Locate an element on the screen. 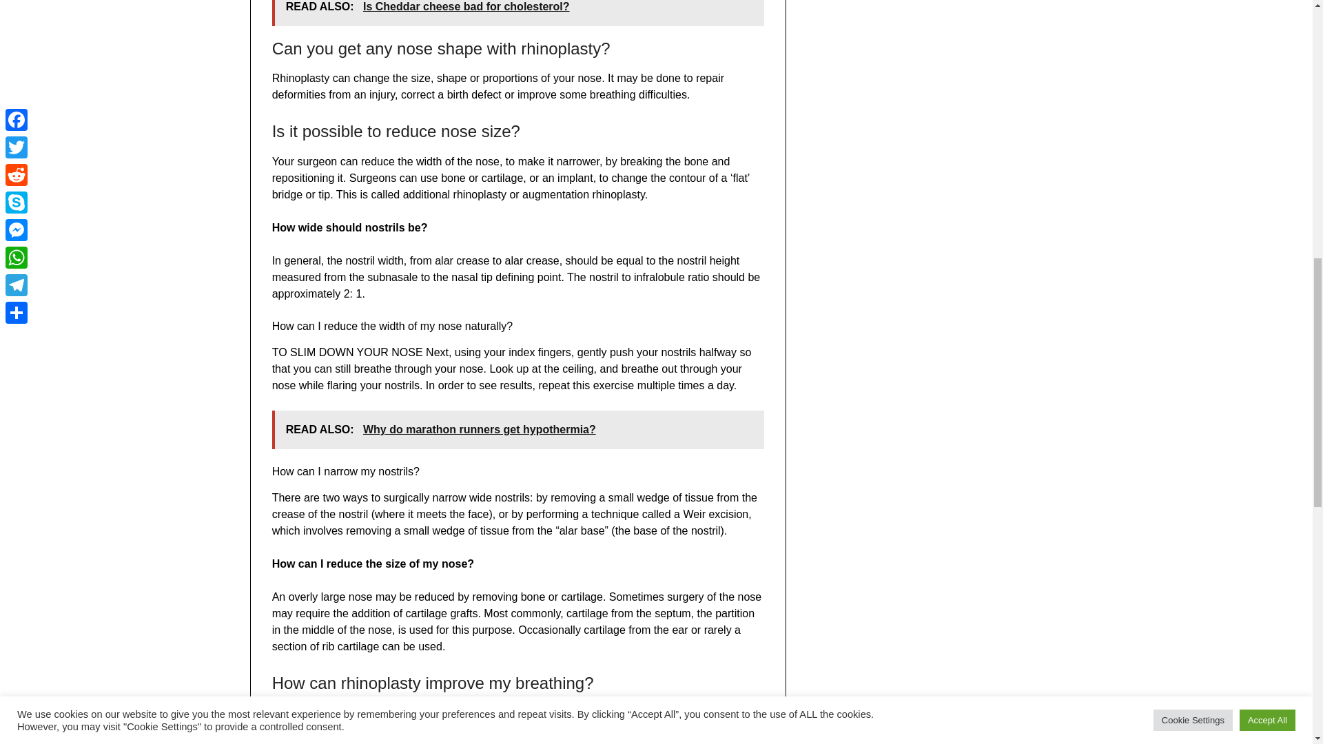  READ ALSO:   Why do marathon runners get hypothermia? is located at coordinates (518, 430).